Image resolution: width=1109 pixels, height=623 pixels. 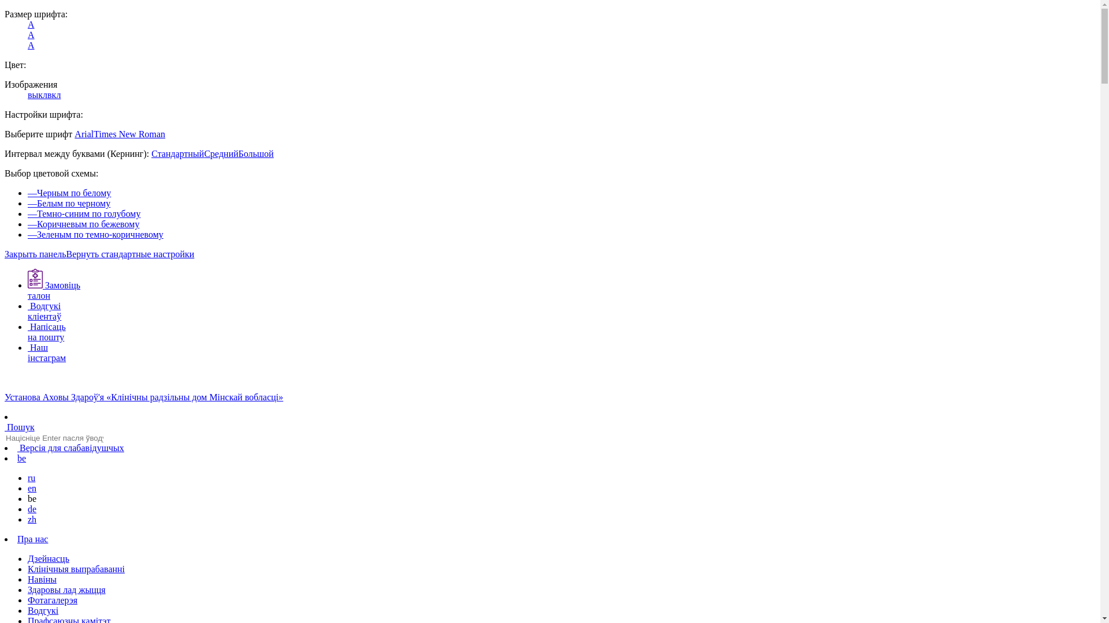 What do you see at coordinates (84, 134) in the screenshot?
I see `Arial` at bounding box center [84, 134].